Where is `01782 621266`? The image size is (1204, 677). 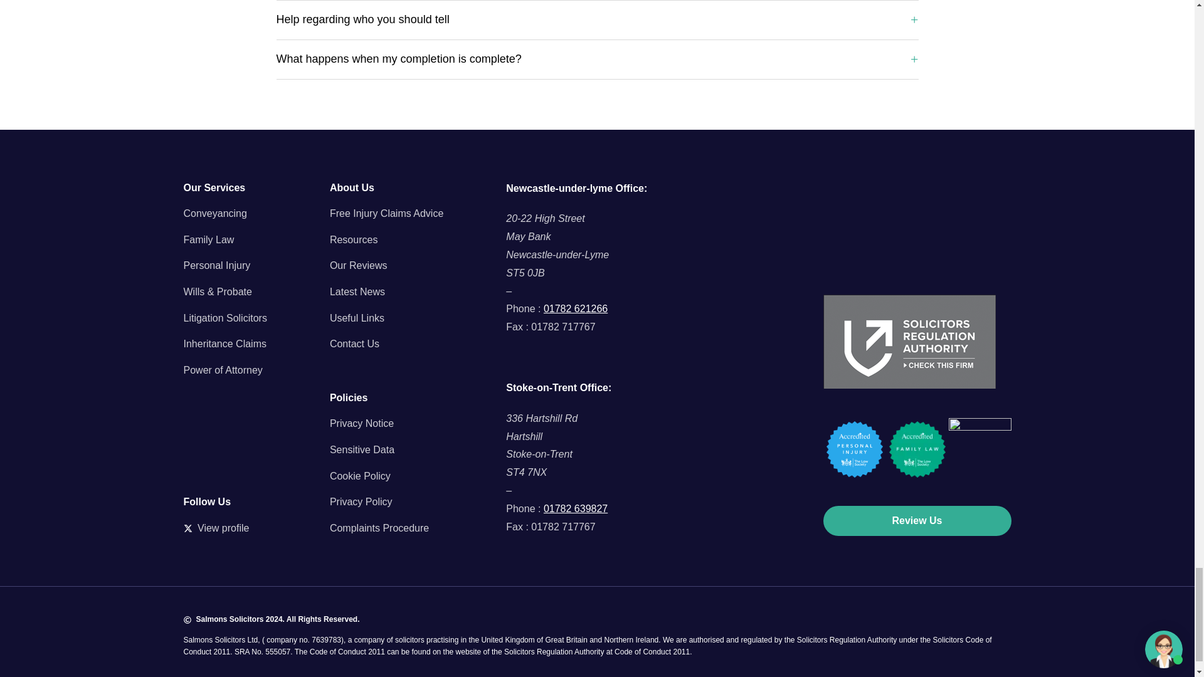 01782 621266 is located at coordinates (576, 308).